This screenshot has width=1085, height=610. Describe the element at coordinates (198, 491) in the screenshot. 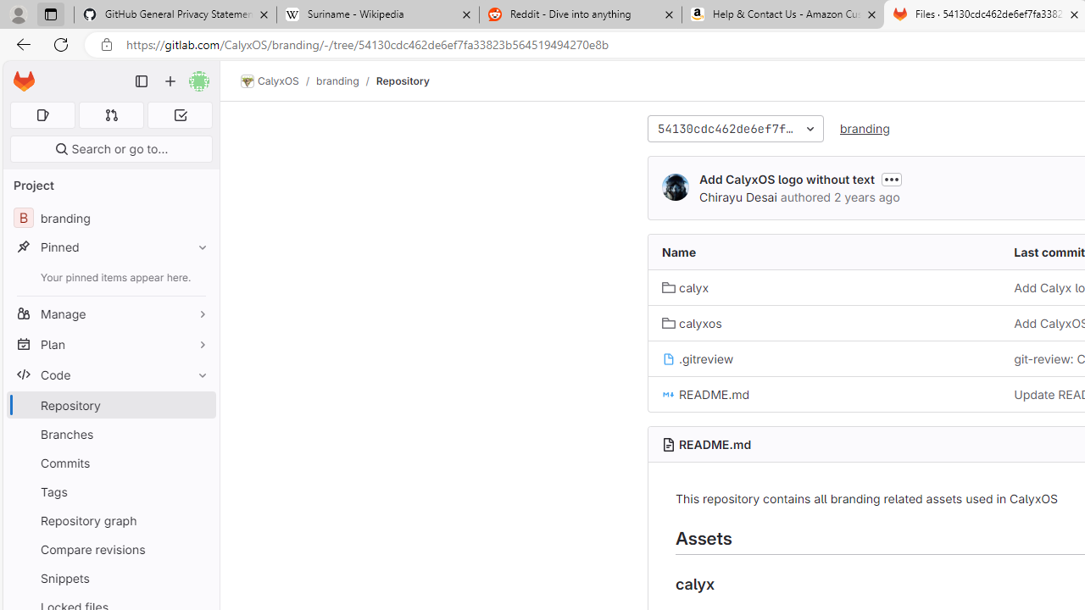

I see `Pin Tags` at that location.